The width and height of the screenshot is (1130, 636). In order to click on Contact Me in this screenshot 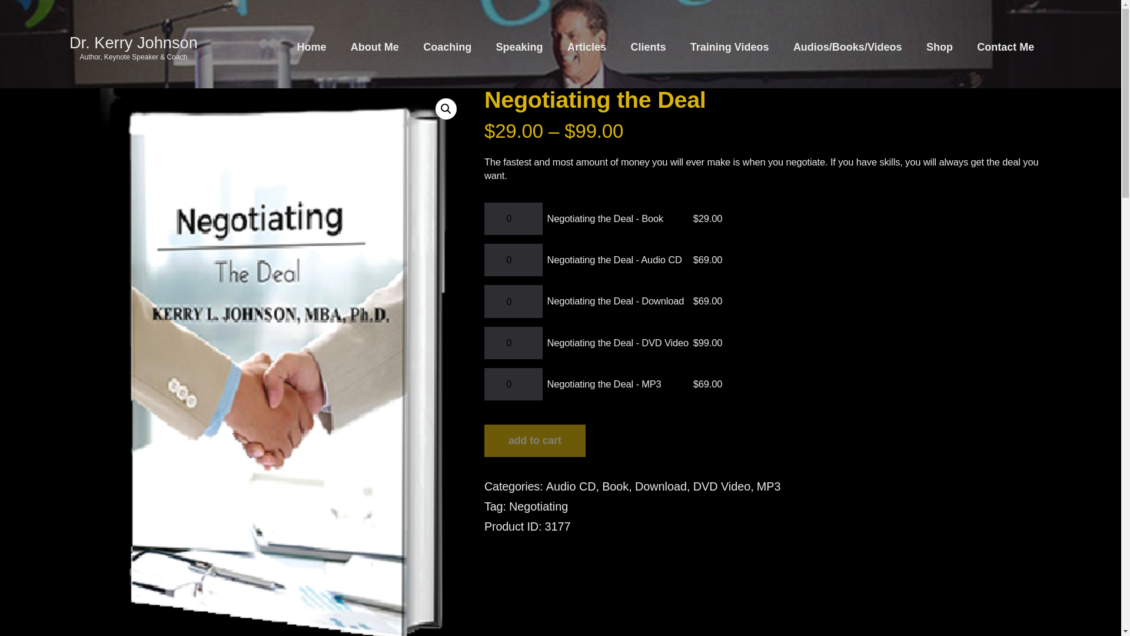, I will do `click(1005, 47)`.